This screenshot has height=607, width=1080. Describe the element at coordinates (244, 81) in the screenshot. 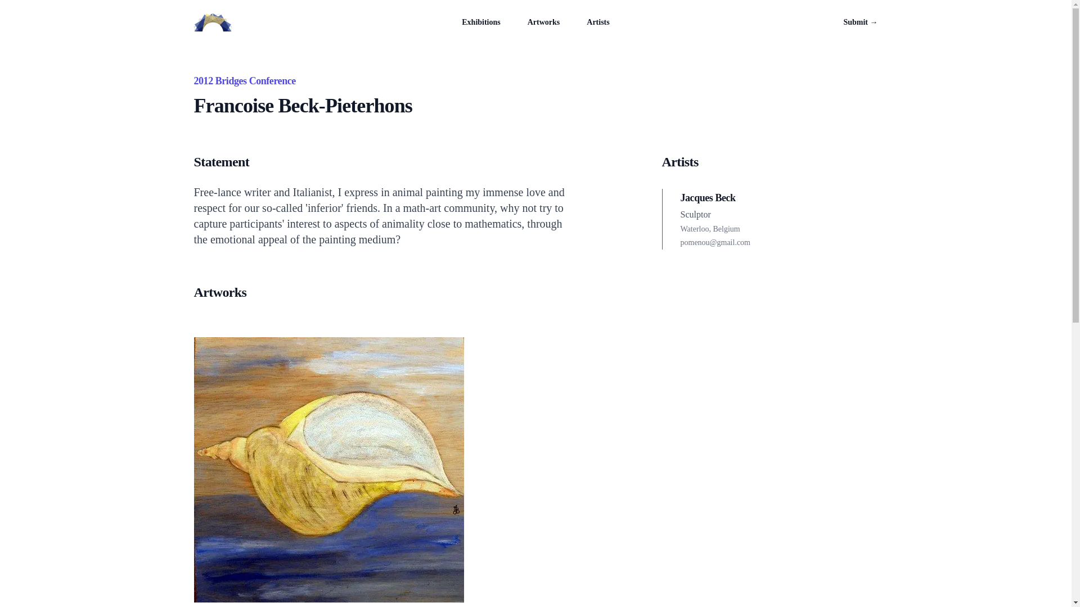

I see `2012 Bridges Conference` at that location.